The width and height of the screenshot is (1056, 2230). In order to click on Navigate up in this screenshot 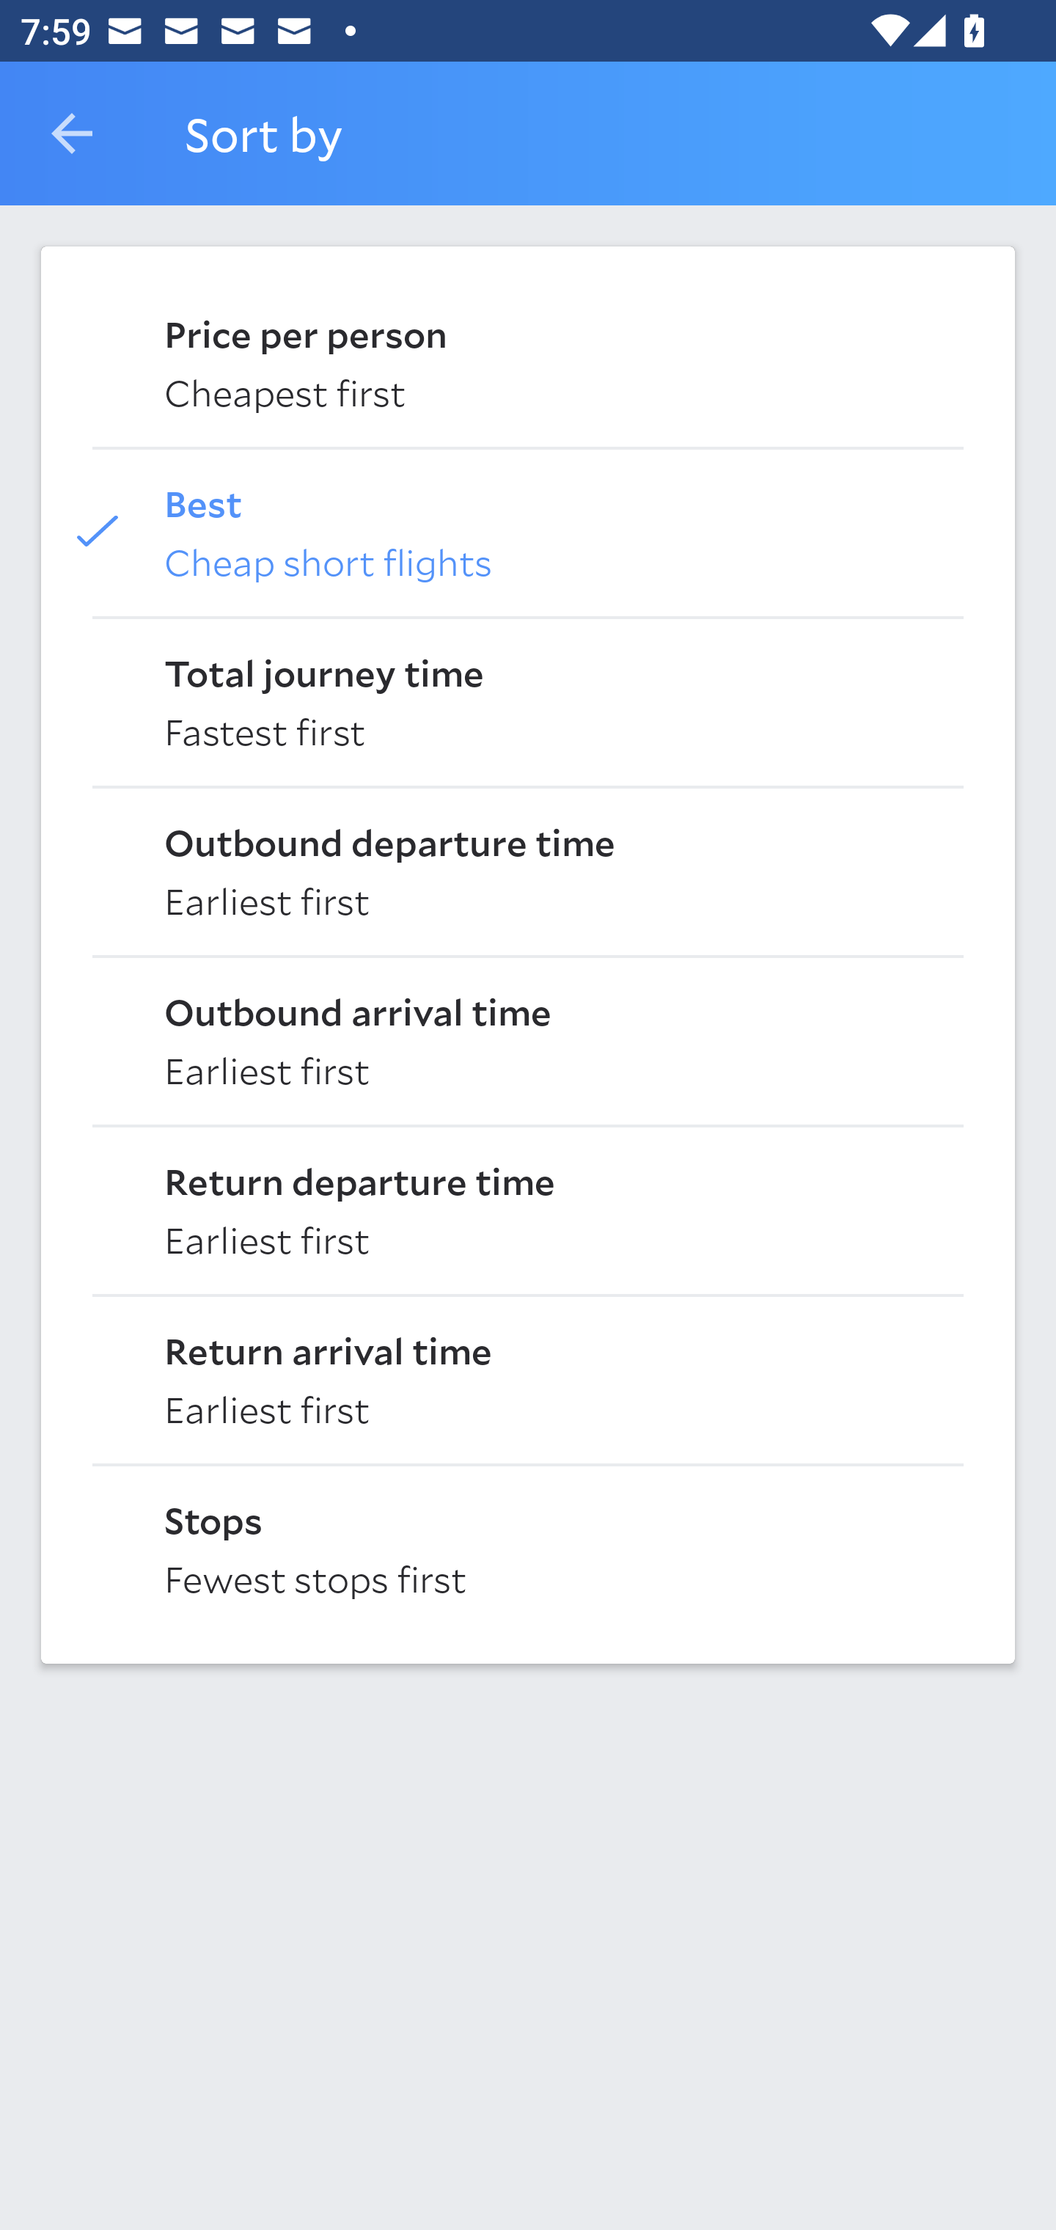, I will do `click(72, 134)`.